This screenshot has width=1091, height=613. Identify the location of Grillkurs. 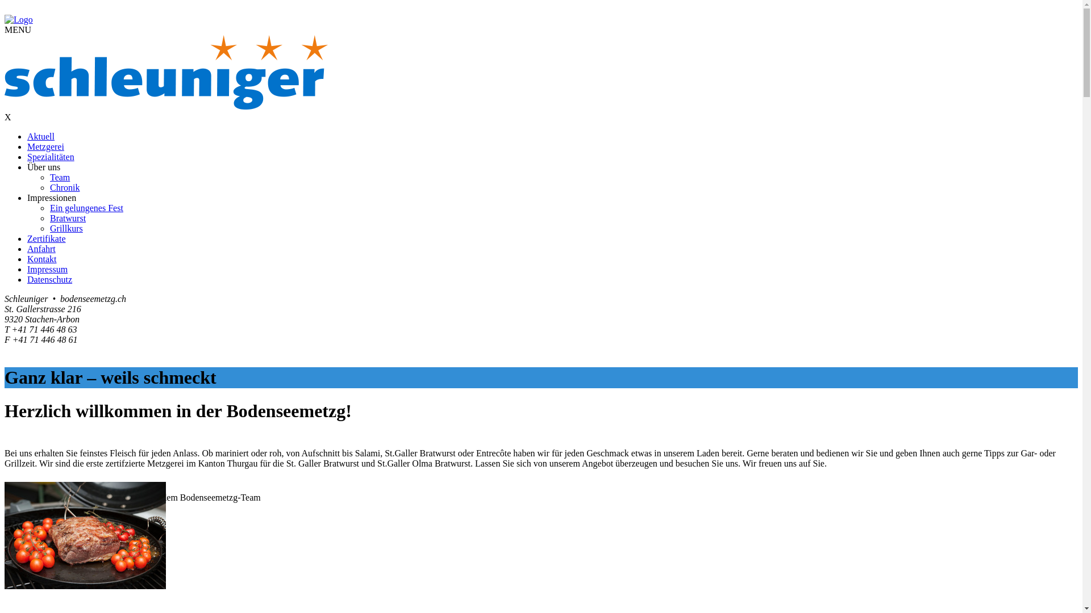
(66, 228).